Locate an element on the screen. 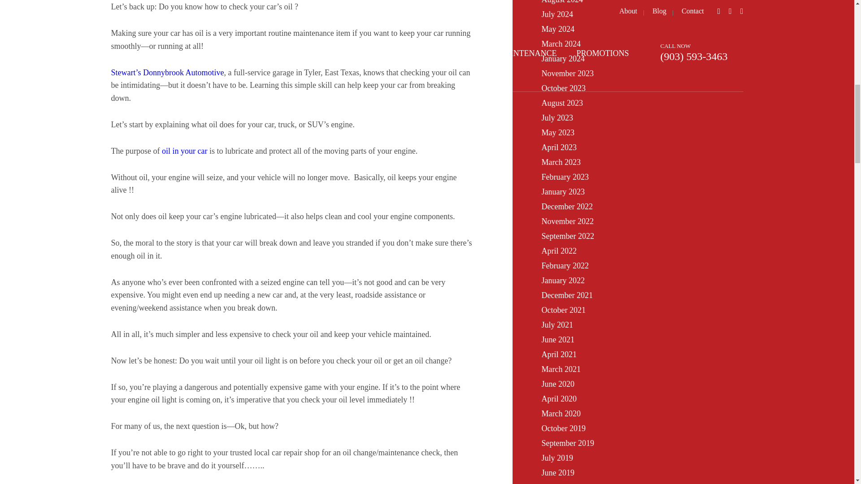 The height and width of the screenshot is (484, 861). August 2024 is located at coordinates (562, 2).